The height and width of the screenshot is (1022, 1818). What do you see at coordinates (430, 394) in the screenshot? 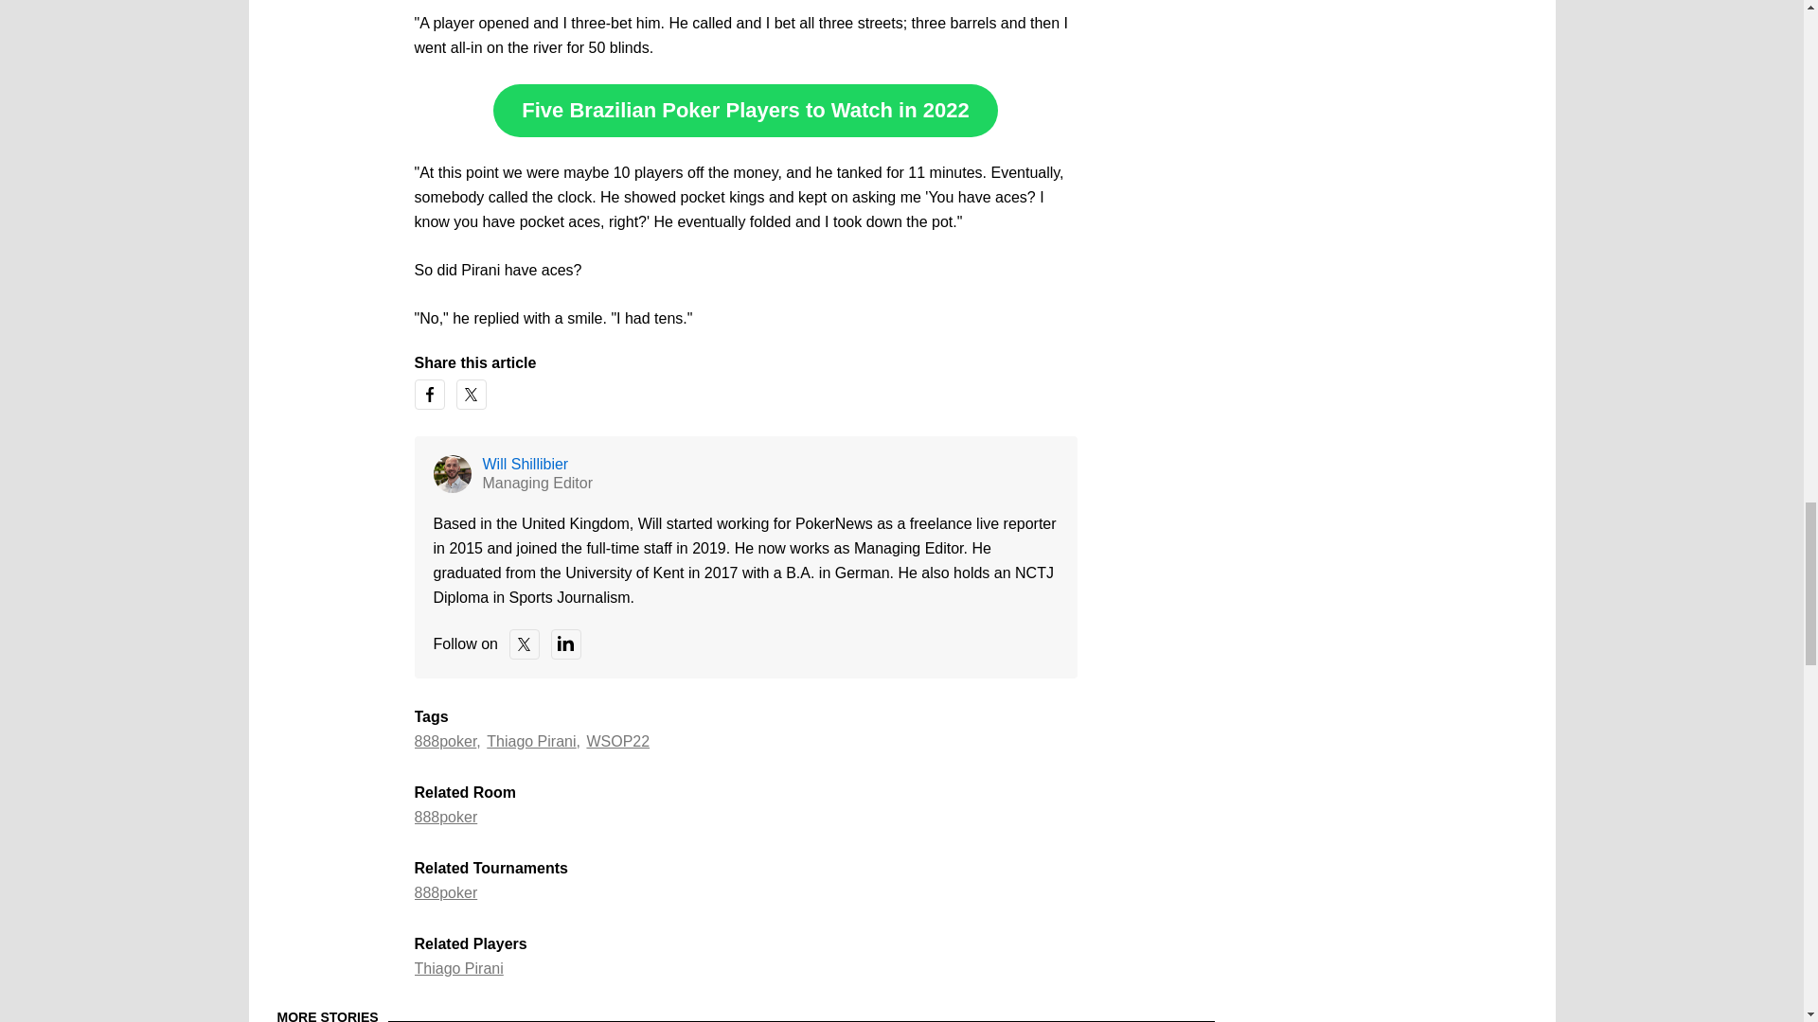
I see `Share this on Facebook` at bounding box center [430, 394].